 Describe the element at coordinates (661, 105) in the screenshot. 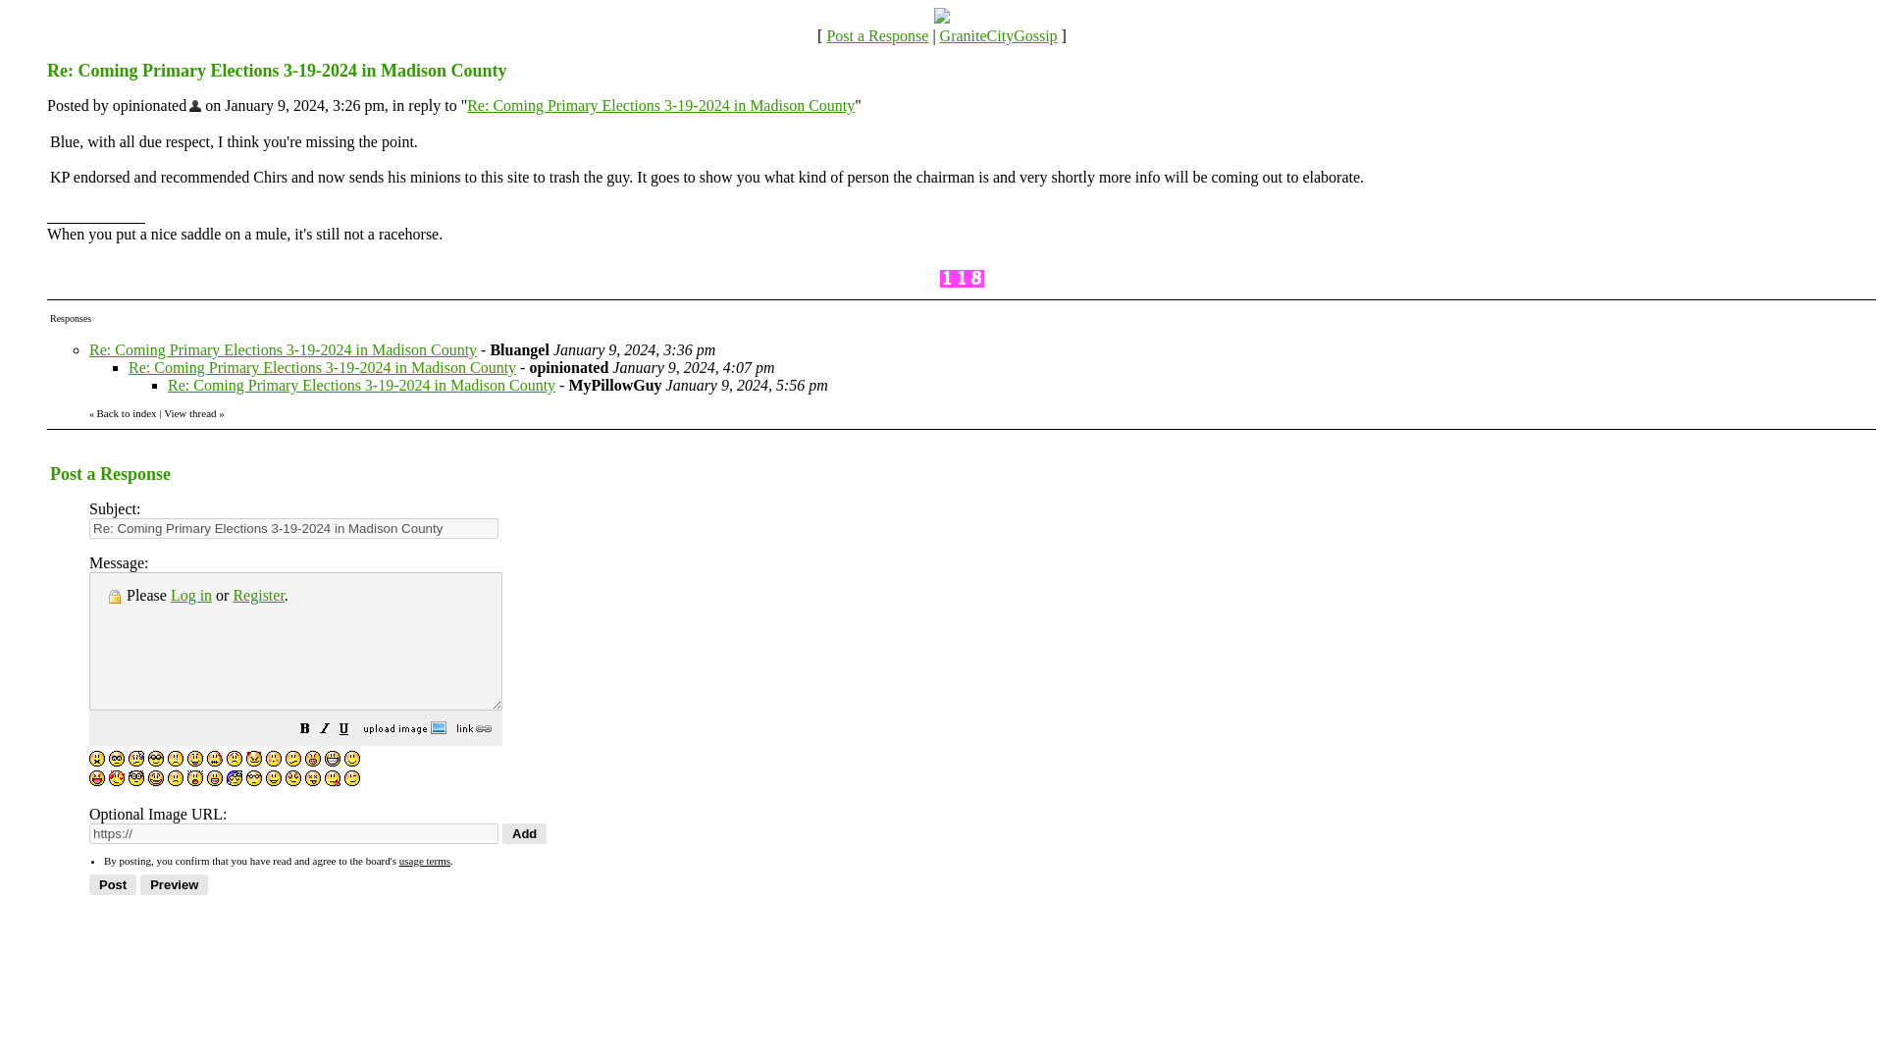

I see `Re: Coming Primary Elections 3-19-2024 in Madison County` at that location.